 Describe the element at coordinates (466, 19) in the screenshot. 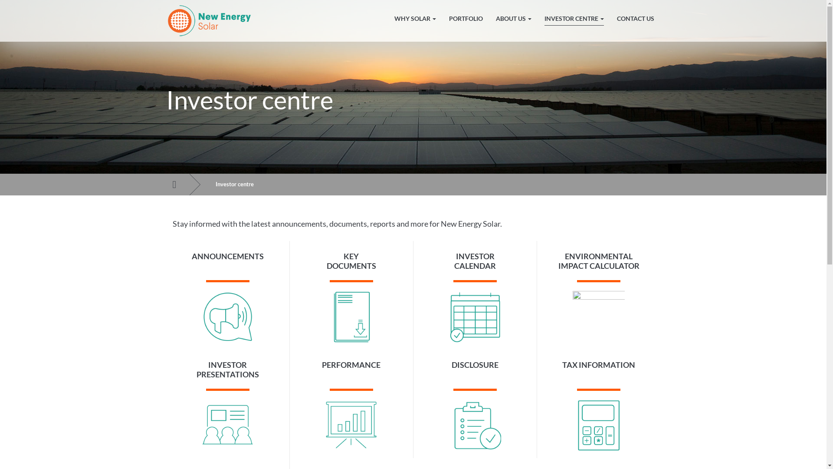

I see `PORTFOLIO` at that location.